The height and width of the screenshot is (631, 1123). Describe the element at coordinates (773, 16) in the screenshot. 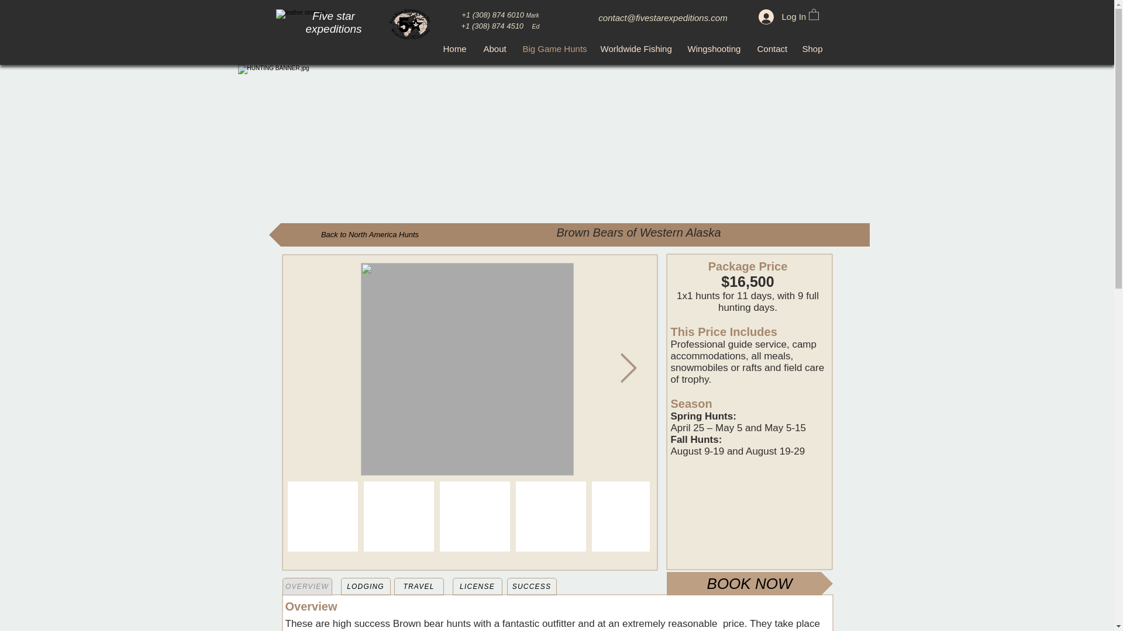

I see `Log In` at that location.